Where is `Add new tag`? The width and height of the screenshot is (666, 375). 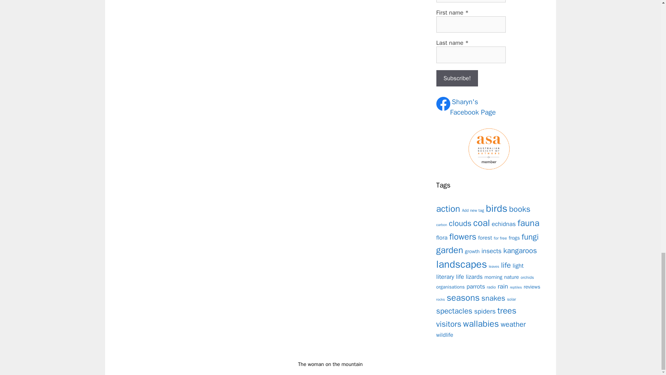
Add new tag is located at coordinates (473, 210).